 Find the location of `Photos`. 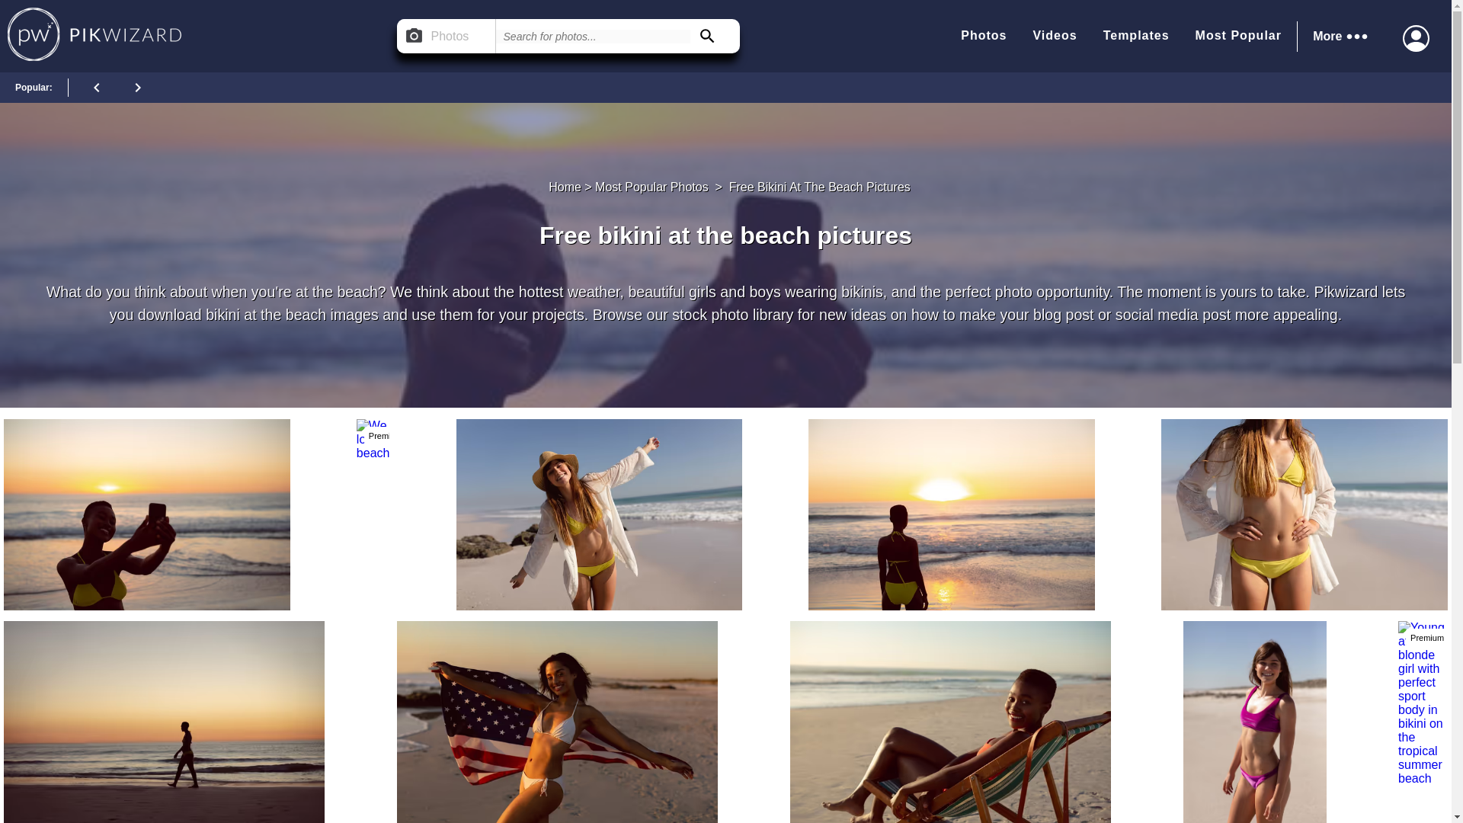

Photos is located at coordinates (983, 36).